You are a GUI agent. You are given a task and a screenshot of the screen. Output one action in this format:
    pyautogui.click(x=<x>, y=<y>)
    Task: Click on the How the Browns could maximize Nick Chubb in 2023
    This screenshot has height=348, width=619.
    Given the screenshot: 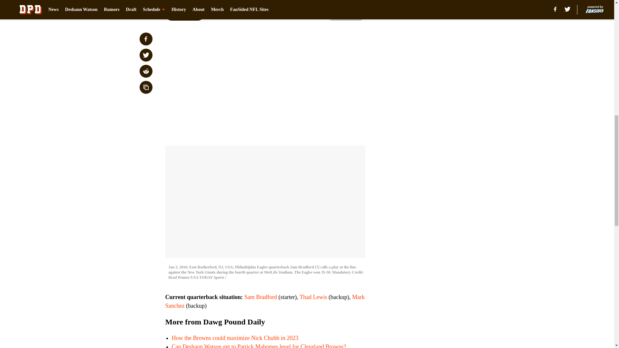 What is the action you would take?
    pyautogui.click(x=235, y=338)
    